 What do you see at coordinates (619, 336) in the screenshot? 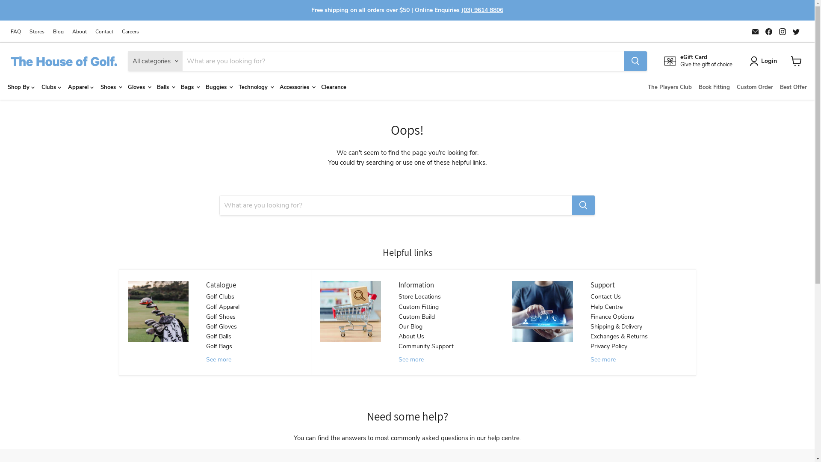
I see `Exchanges & Returns` at bounding box center [619, 336].